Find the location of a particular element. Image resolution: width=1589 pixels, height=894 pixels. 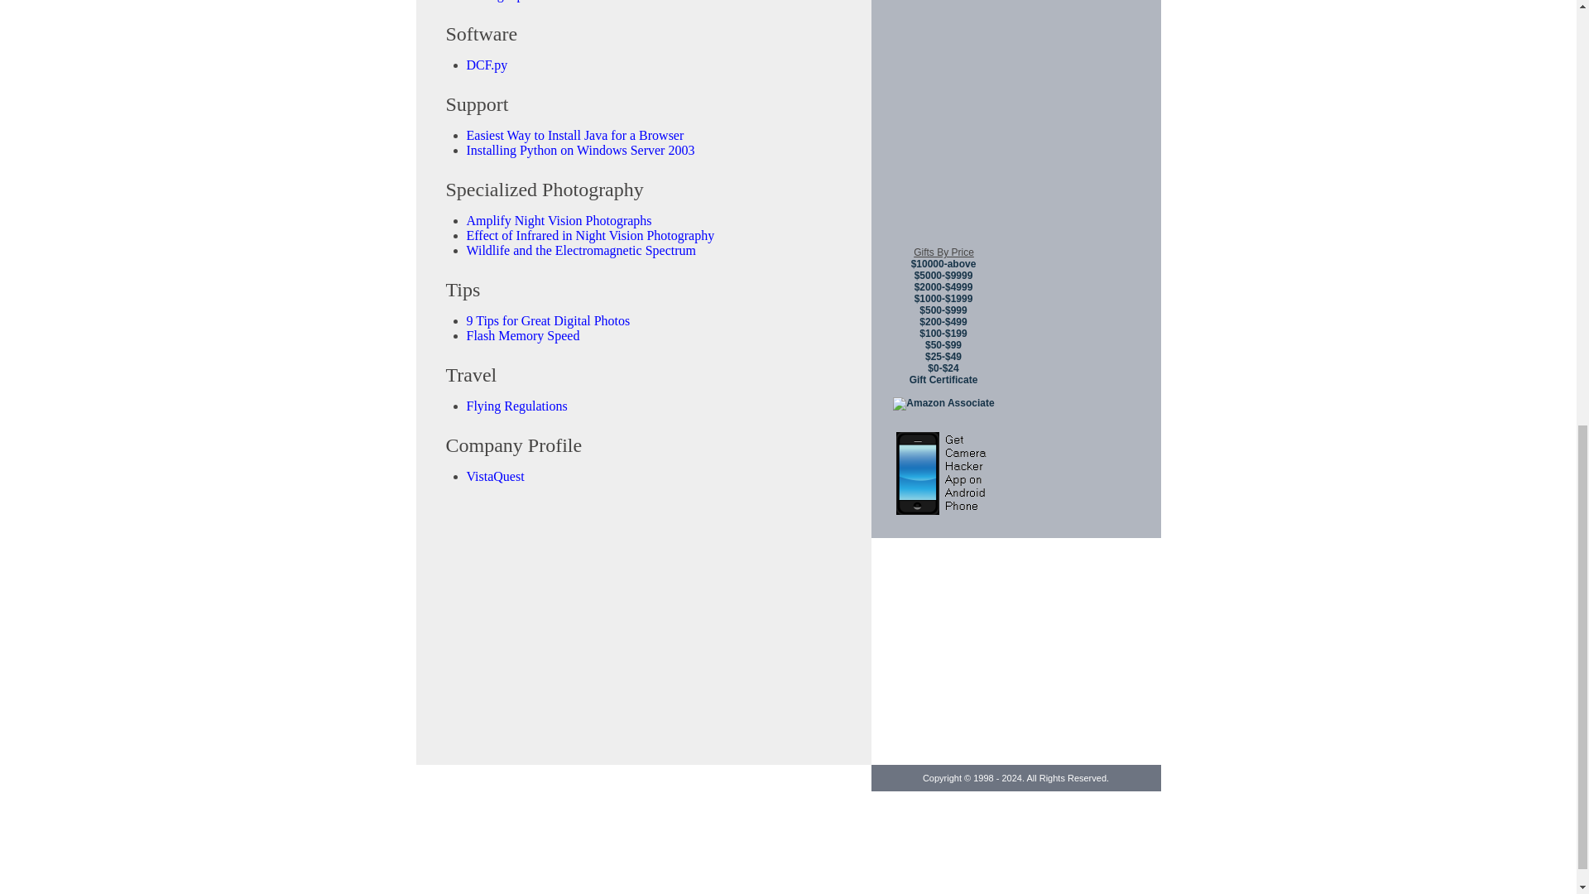

Easiest Way to Install Java for a Browser is located at coordinates (576, 135).